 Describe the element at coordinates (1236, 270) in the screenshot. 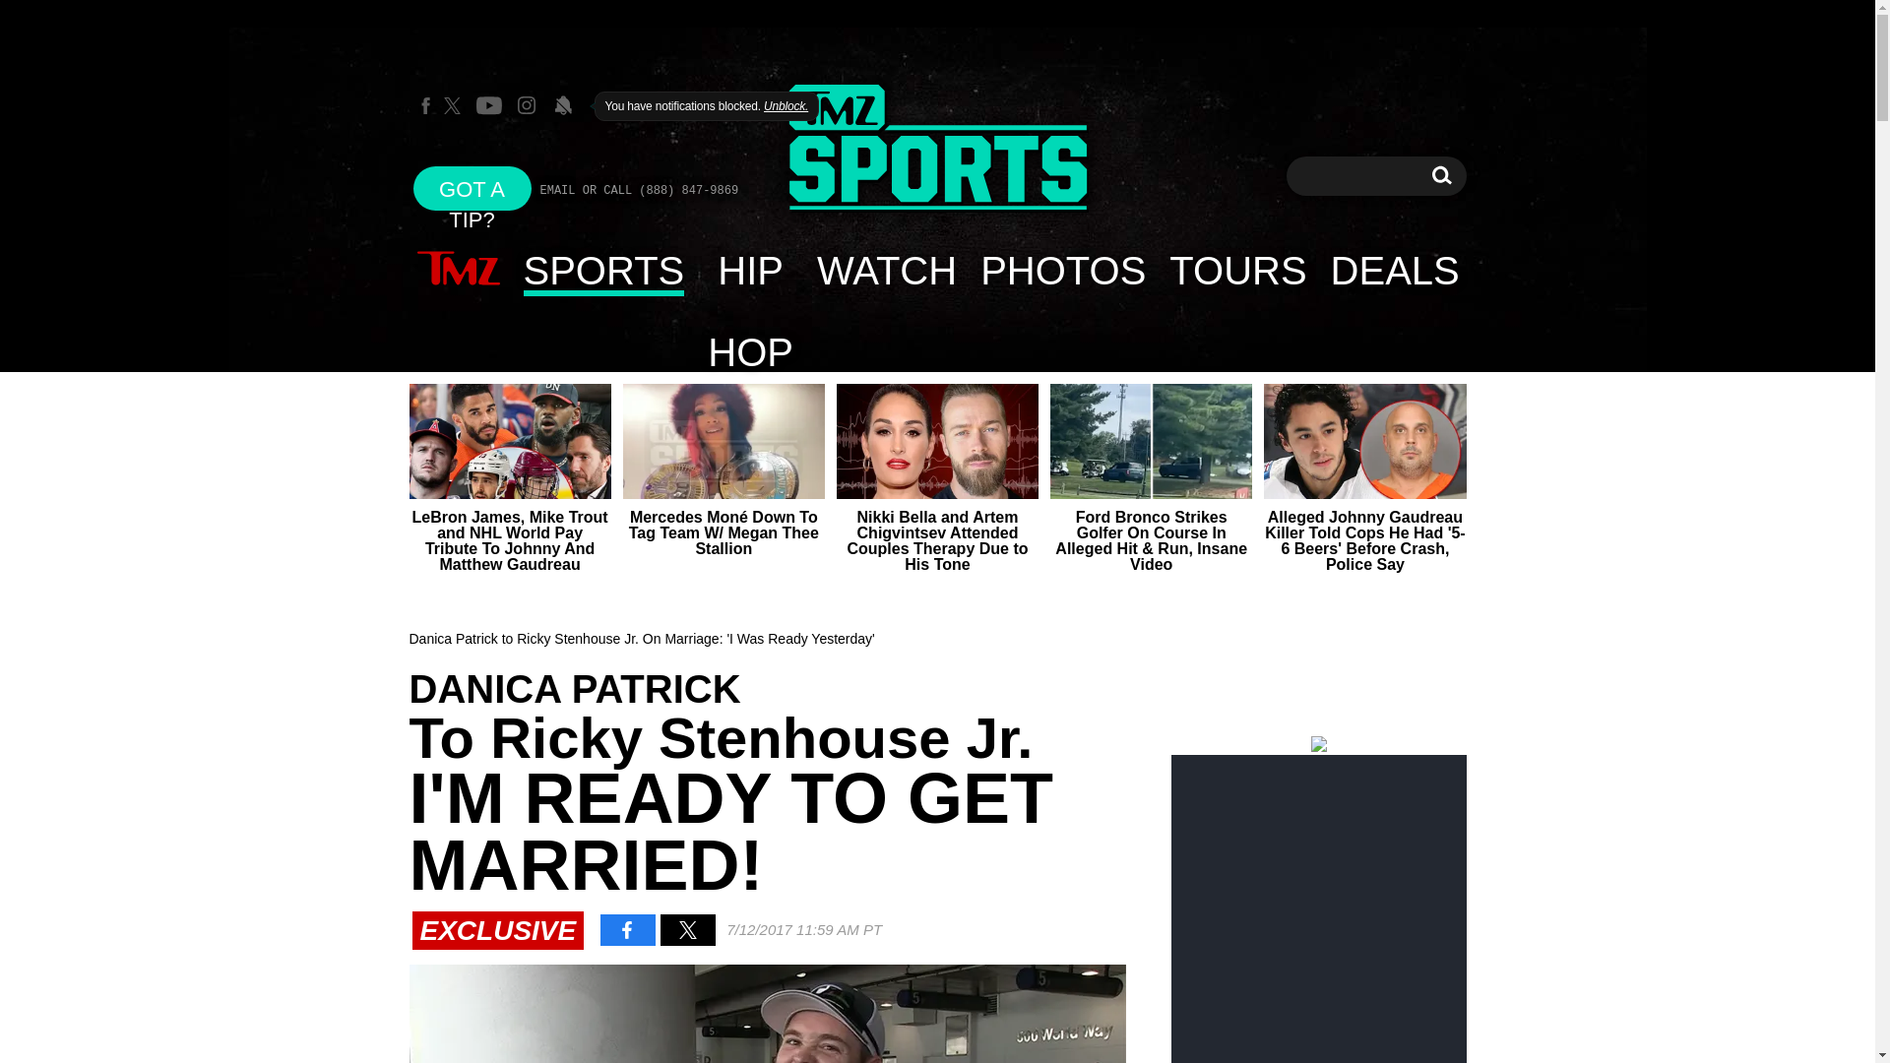

I see `TMZ Sports` at that location.